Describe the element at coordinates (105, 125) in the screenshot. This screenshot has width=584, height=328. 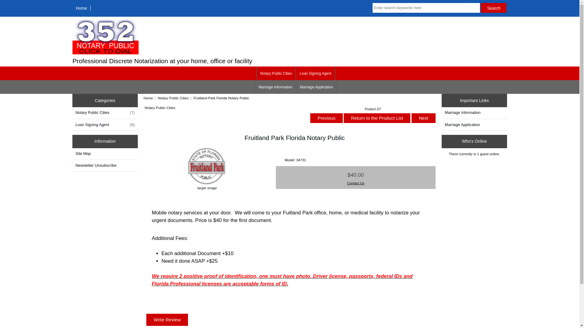
I see `Loan Signing Agent
 (9)` at that location.